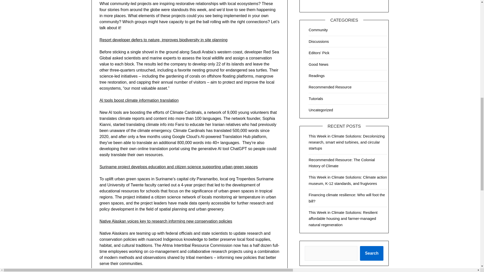 The image size is (484, 272). I want to click on Recommended Resource: The Colonial History of Climate, so click(342, 163).